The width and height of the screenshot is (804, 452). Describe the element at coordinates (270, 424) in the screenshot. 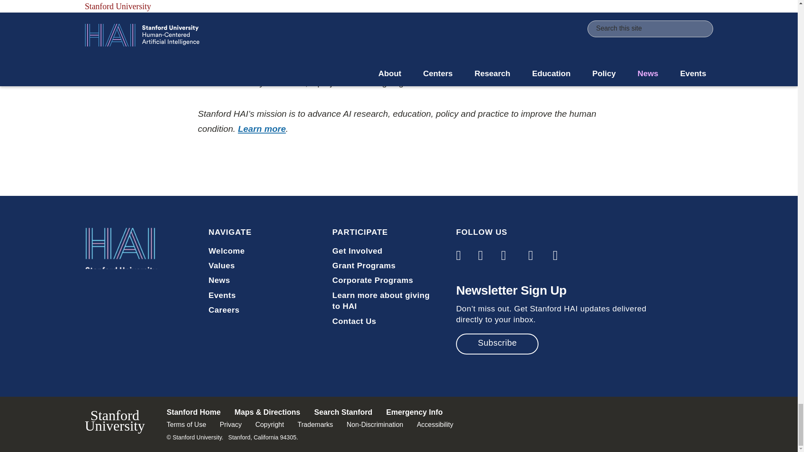

I see `Report alleged copyright infringement` at that location.